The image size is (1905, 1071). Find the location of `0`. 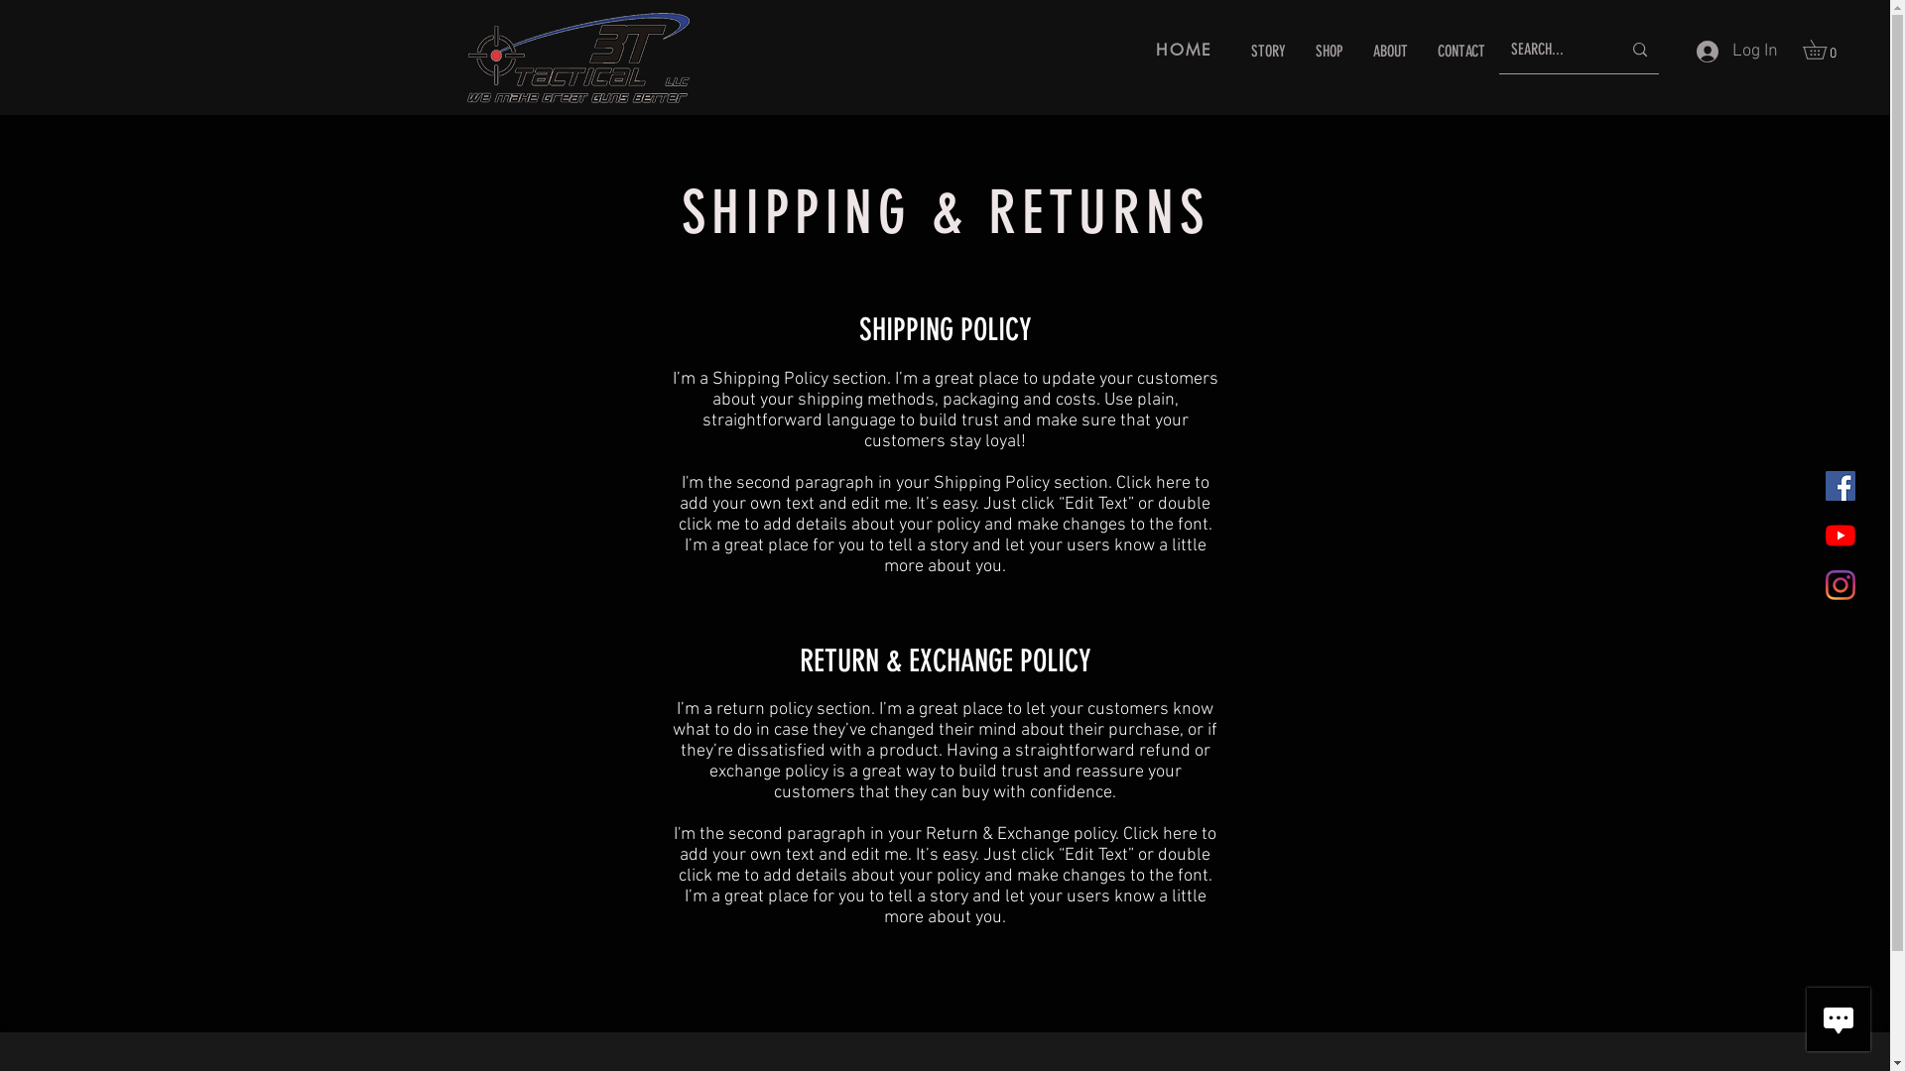

0 is located at coordinates (1824, 50).